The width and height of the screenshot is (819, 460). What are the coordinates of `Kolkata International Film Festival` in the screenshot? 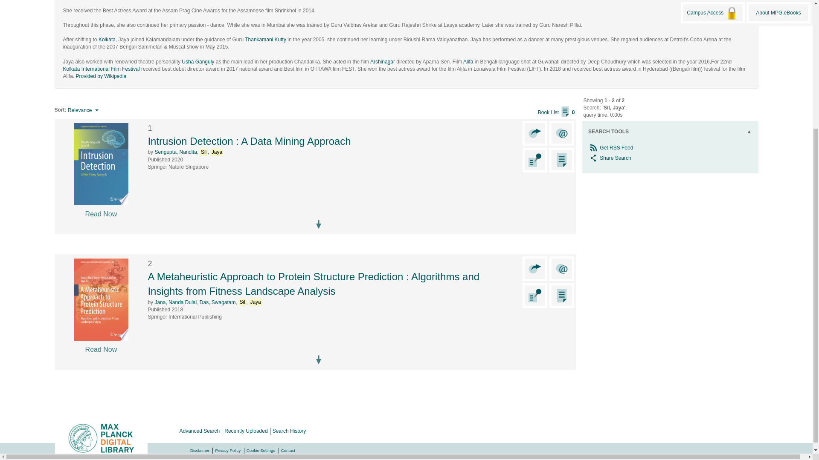 It's located at (102, 69).